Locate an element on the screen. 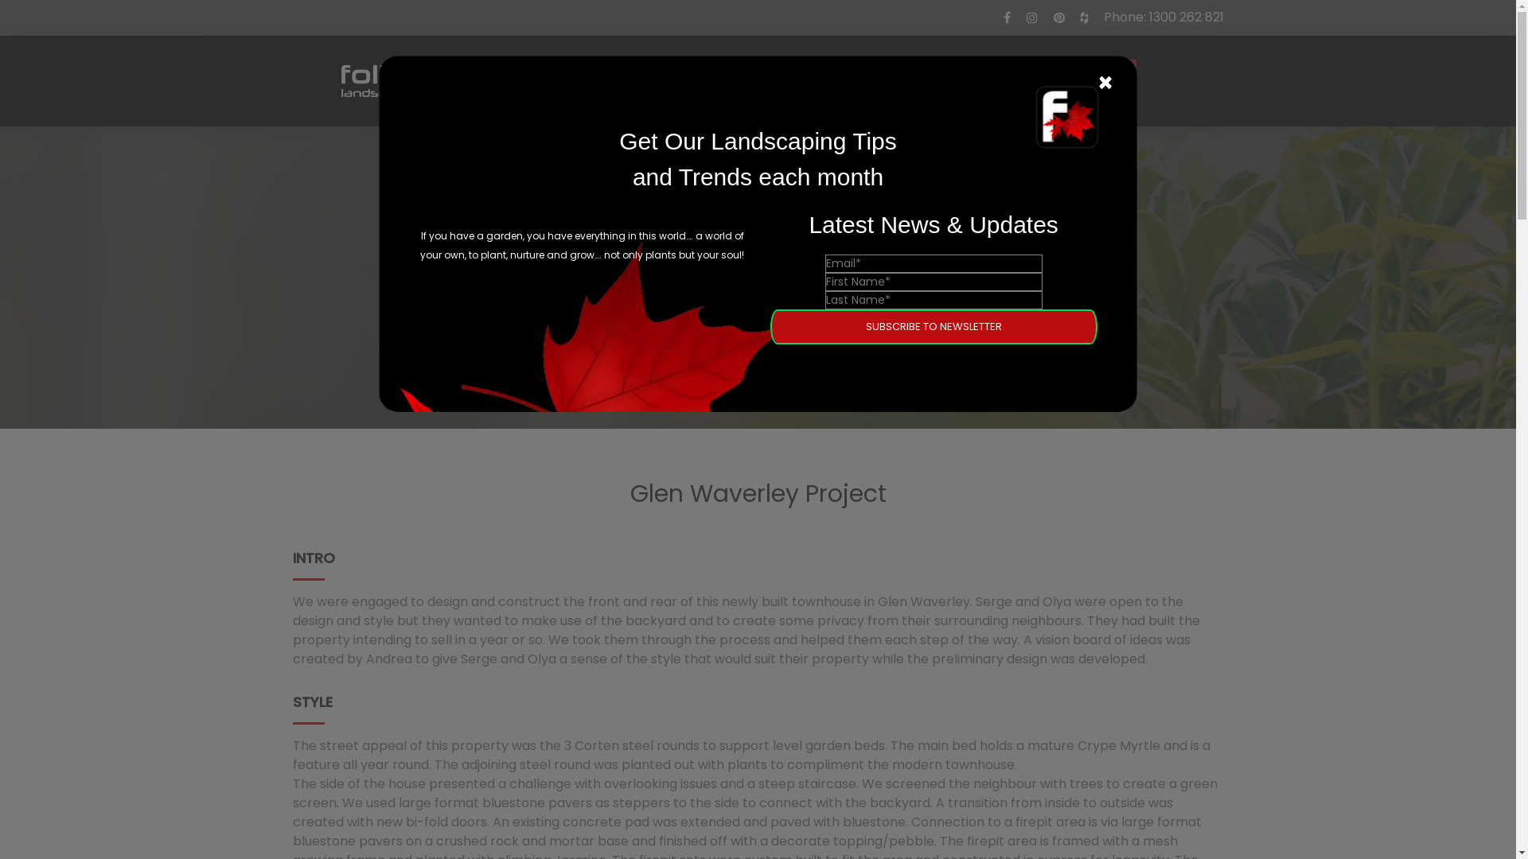 The height and width of the screenshot is (859, 1528). REQUEST A QUOTE is located at coordinates (1055, 81).